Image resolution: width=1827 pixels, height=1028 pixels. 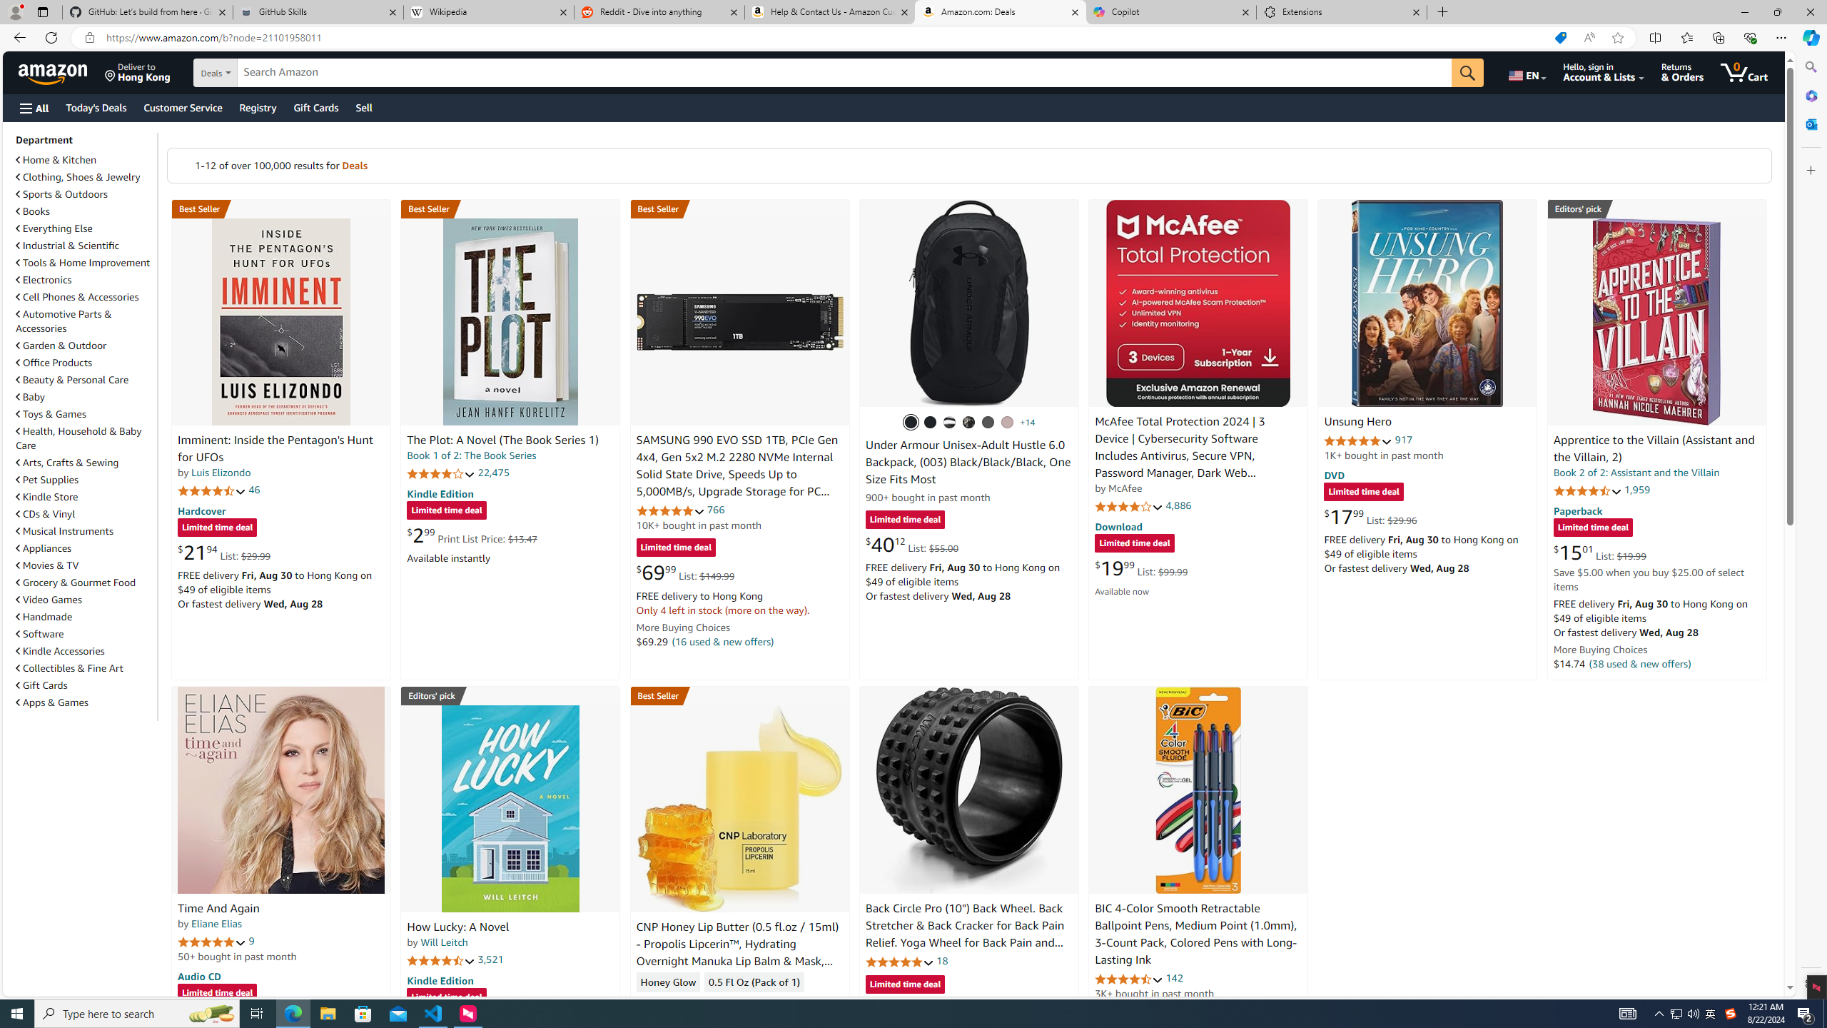 What do you see at coordinates (1001, 12) in the screenshot?
I see `Amazon.com: Deals` at bounding box center [1001, 12].